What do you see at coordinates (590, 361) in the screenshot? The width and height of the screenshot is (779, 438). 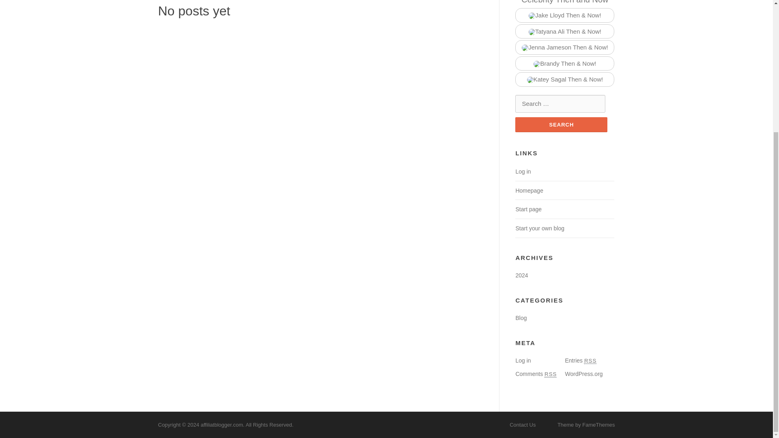 I see `Really Simple Syndication` at bounding box center [590, 361].